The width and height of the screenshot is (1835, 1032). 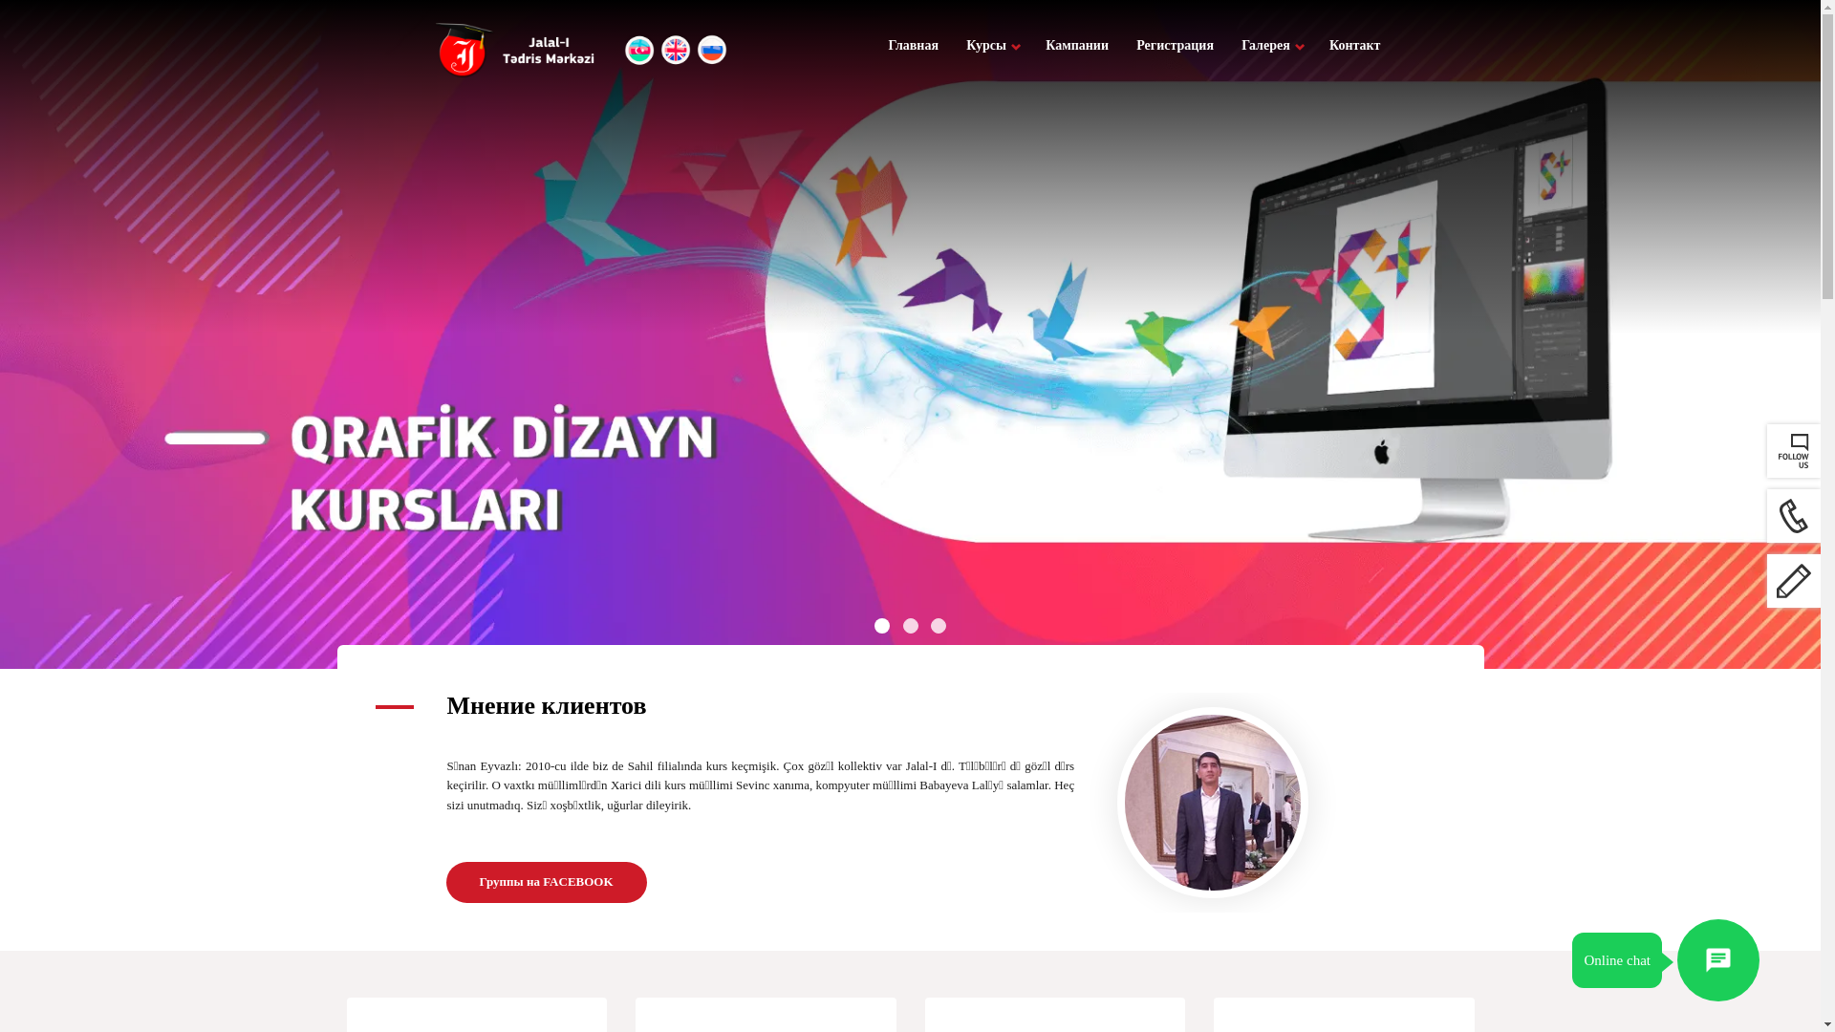 What do you see at coordinates (619, 871) in the screenshot?
I see `Lorem ipsum dolor sit amet` at bounding box center [619, 871].